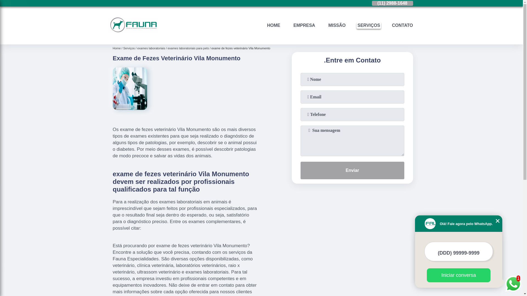 The height and width of the screenshot is (296, 527). What do you see at coordinates (133, 25) in the screenshot?
I see `Logo - Fauna Especialidades` at bounding box center [133, 25].